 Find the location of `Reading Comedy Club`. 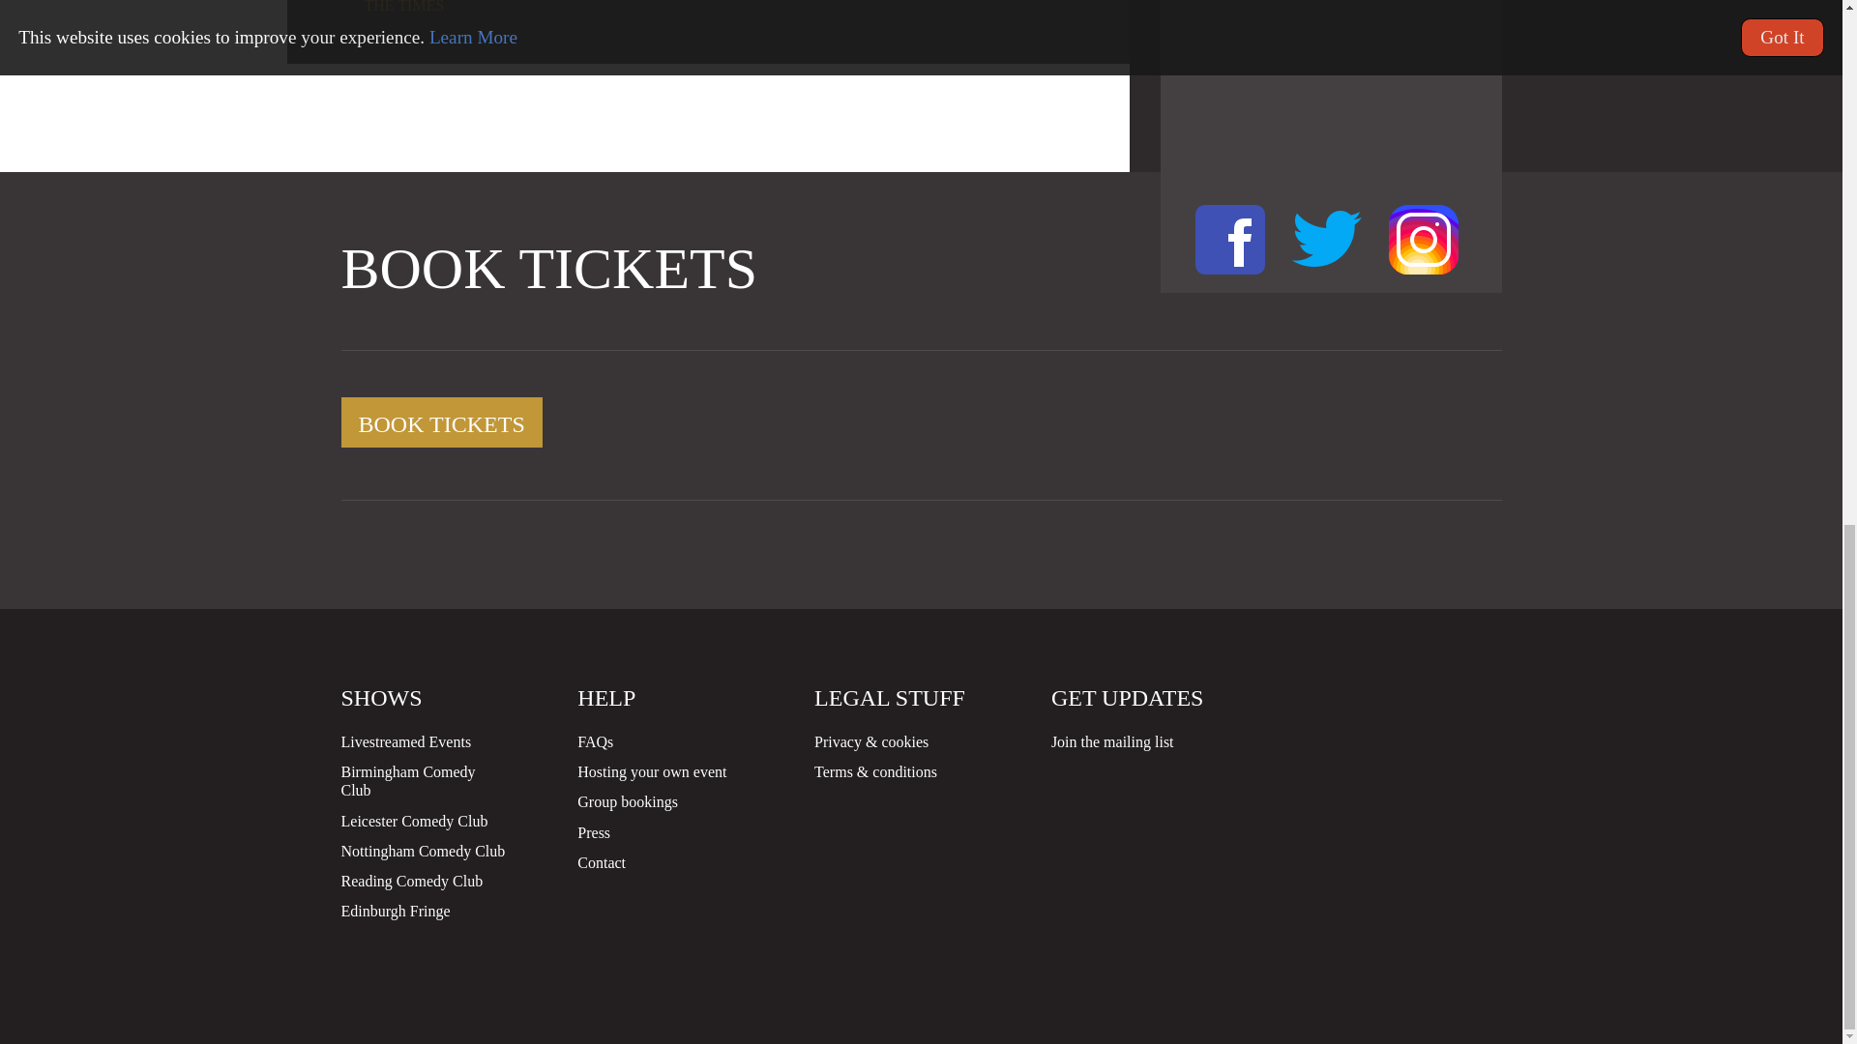

Reading Comedy Club is located at coordinates (411, 881).